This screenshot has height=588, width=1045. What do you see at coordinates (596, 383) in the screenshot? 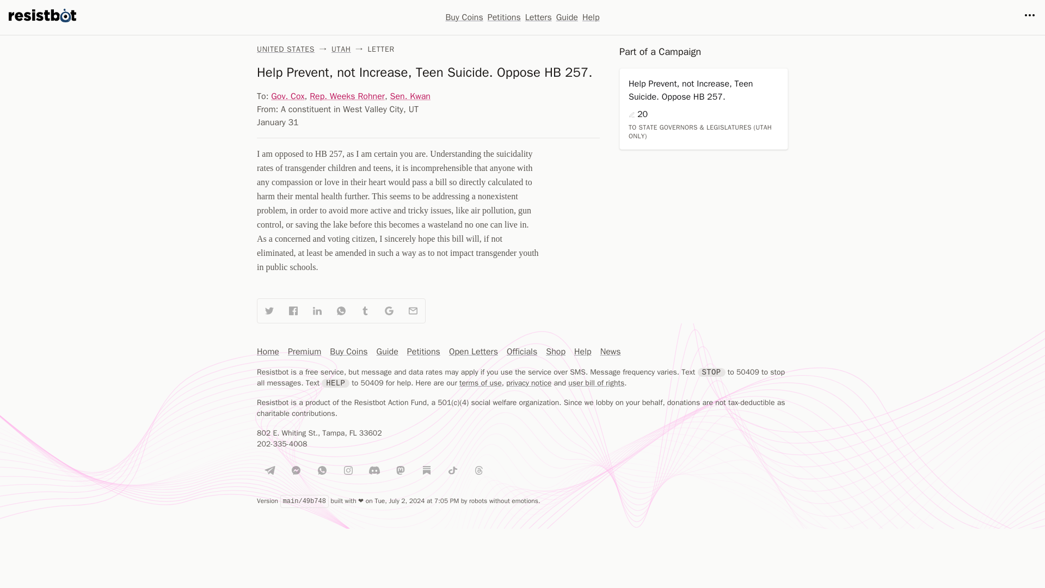
I see `user bill of rights` at bounding box center [596, 383].